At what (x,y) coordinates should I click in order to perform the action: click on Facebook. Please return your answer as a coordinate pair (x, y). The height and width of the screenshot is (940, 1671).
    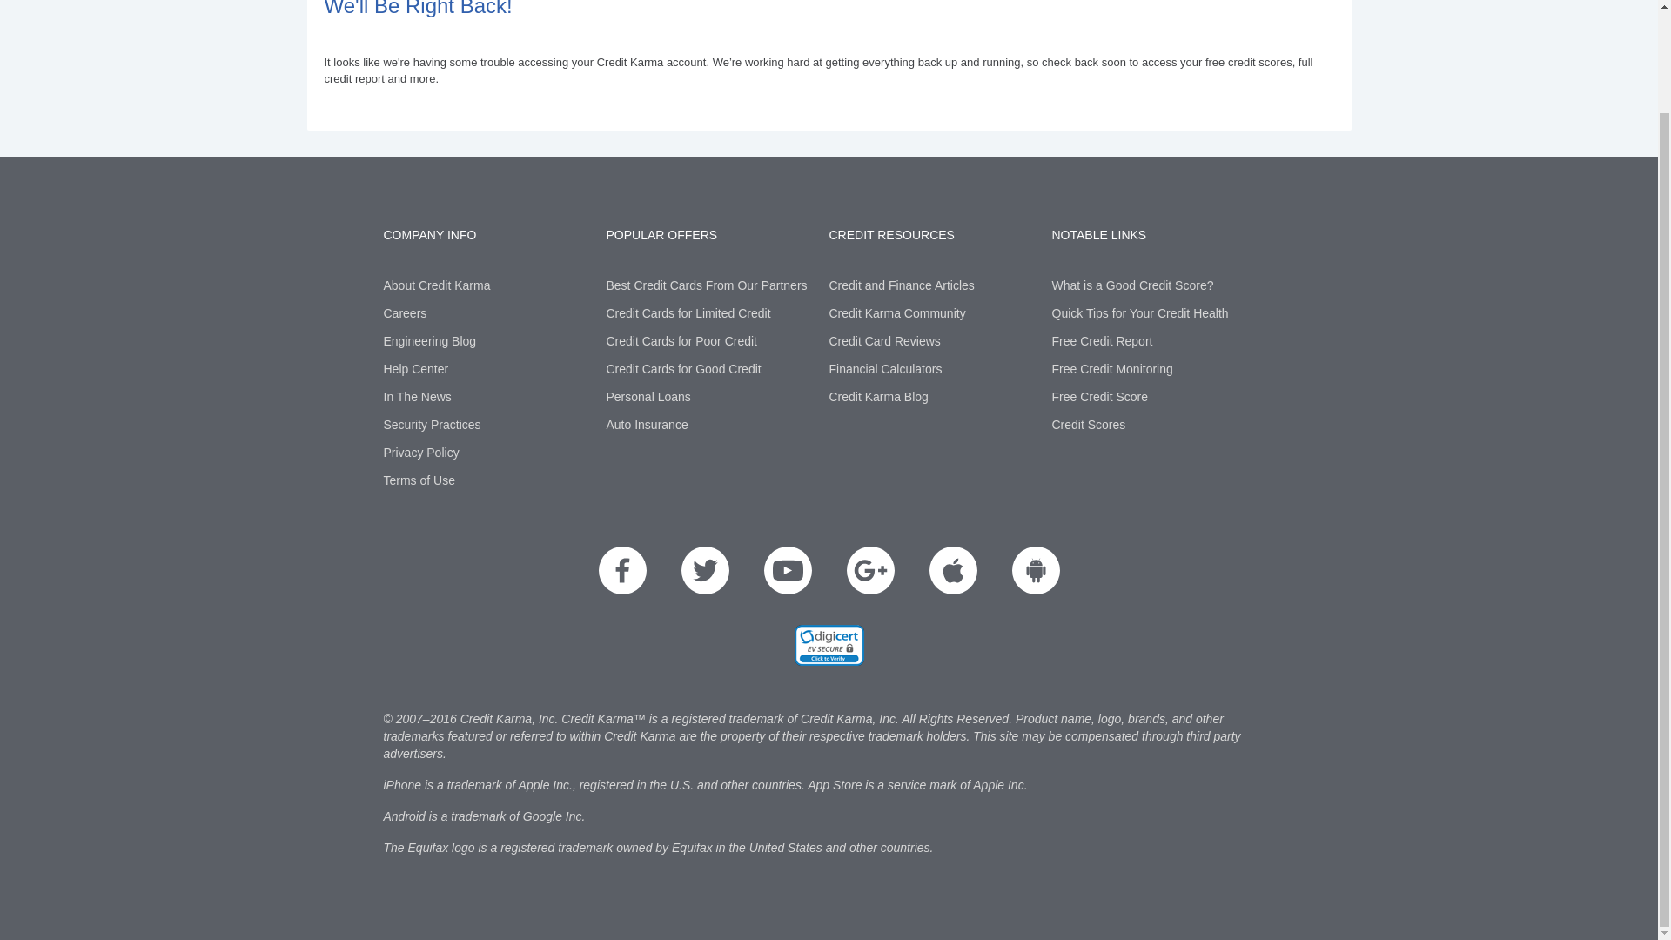
    Looking at the image, I should click on (622, 569).